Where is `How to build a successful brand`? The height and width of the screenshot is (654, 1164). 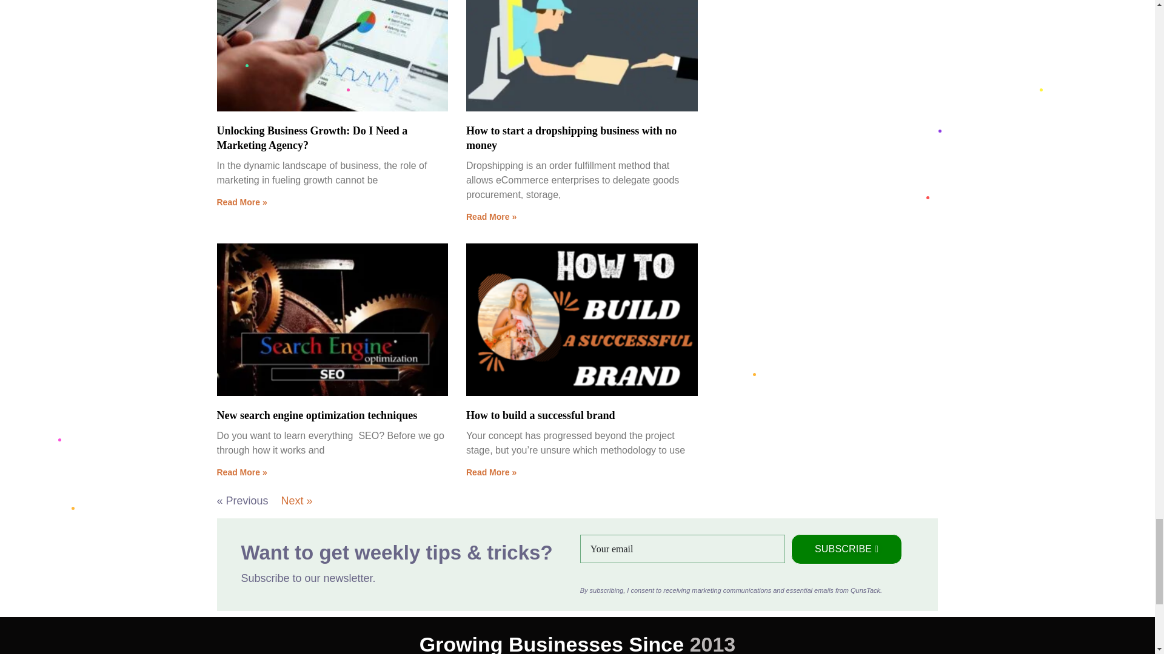
How to build a successful brand is located at coordinates (541, 415).